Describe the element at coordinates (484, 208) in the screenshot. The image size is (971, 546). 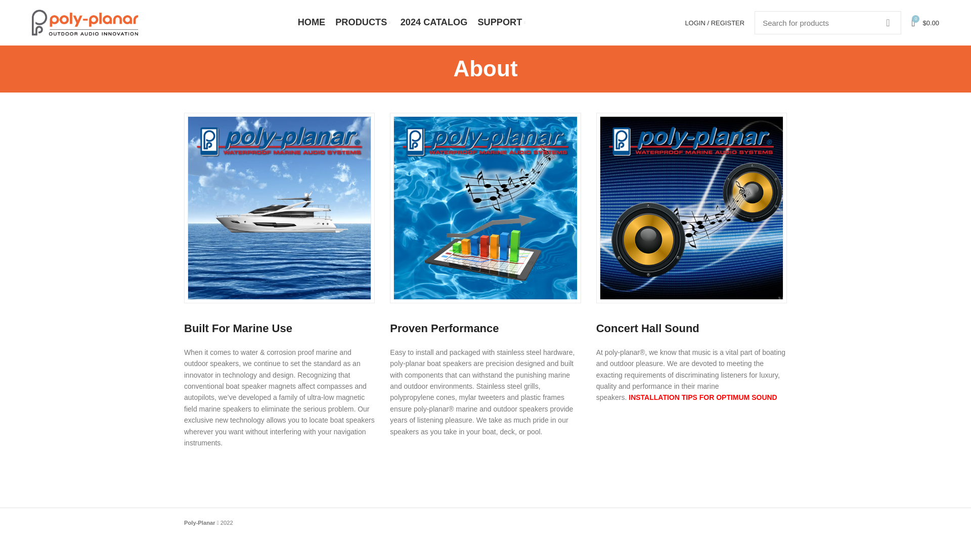
I see `about3` at that location.